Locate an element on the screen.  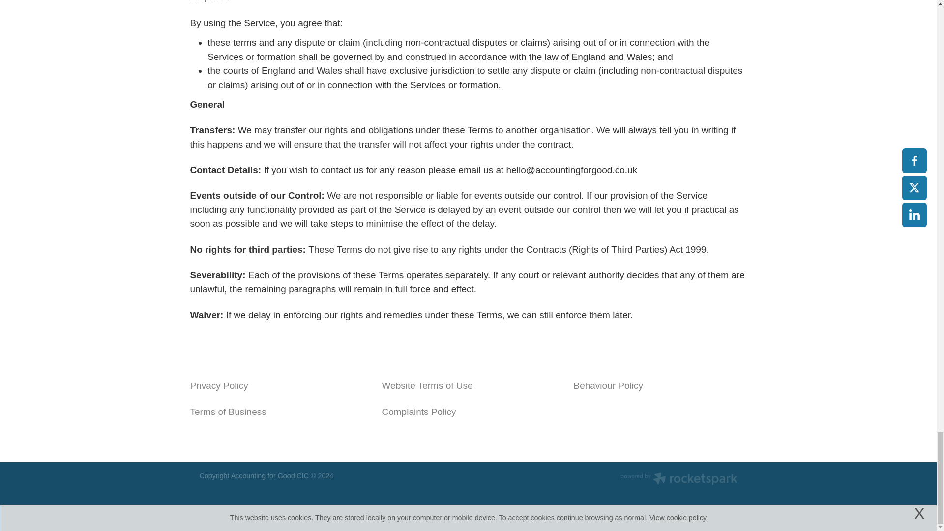
Behaviour Policy is located at coordinates (608, 385).